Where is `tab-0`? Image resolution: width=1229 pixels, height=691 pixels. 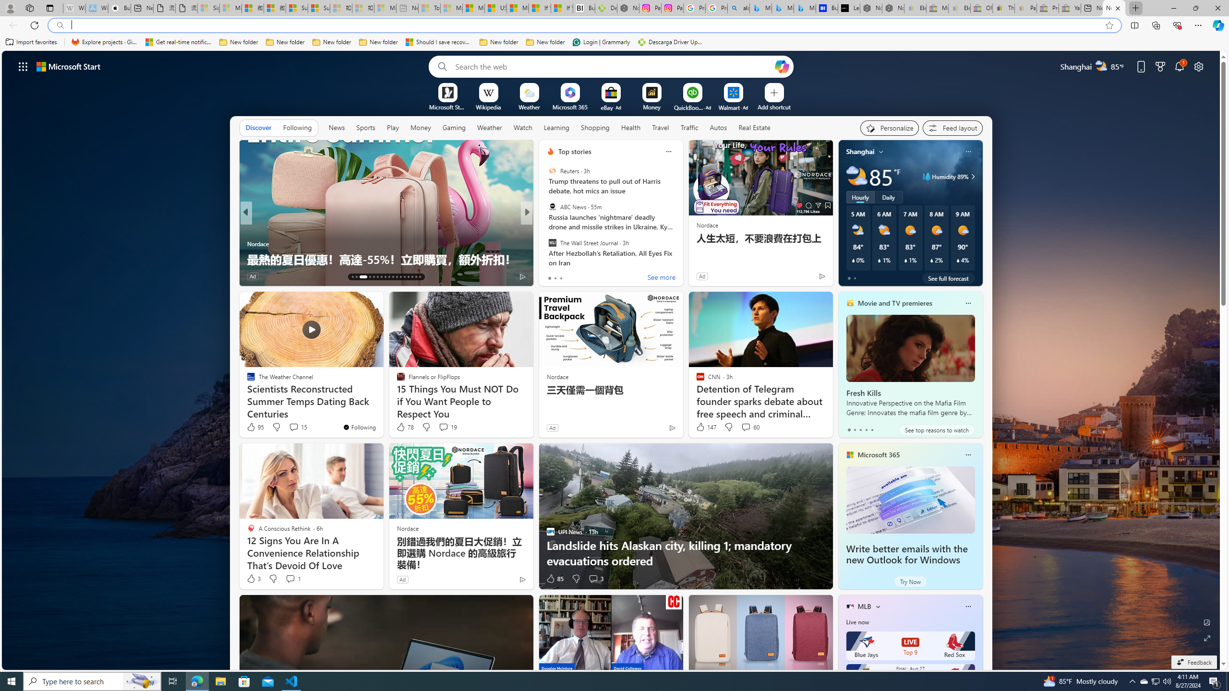 tab-0 is located at coordinates (849, 429).